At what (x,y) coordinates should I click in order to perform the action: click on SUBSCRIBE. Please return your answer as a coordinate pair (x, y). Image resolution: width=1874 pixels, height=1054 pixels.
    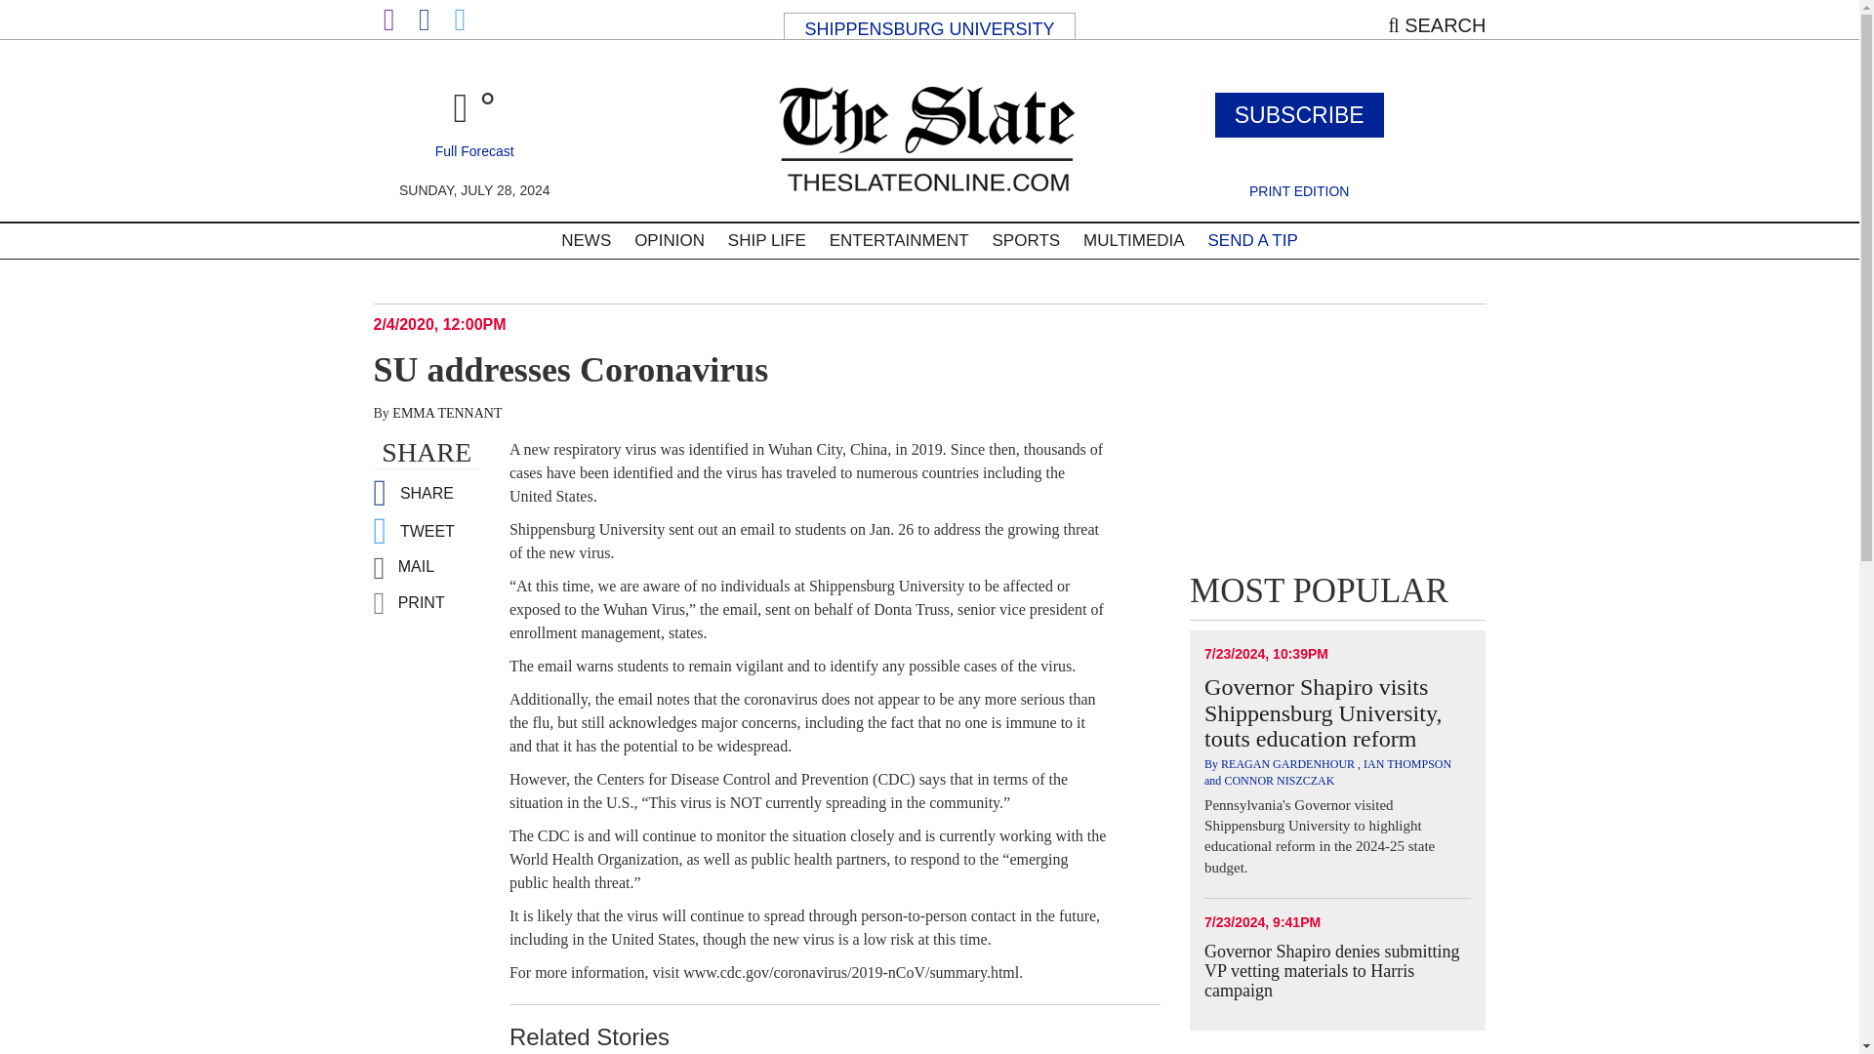
    Looking at the image, I should click on (1299, 115).